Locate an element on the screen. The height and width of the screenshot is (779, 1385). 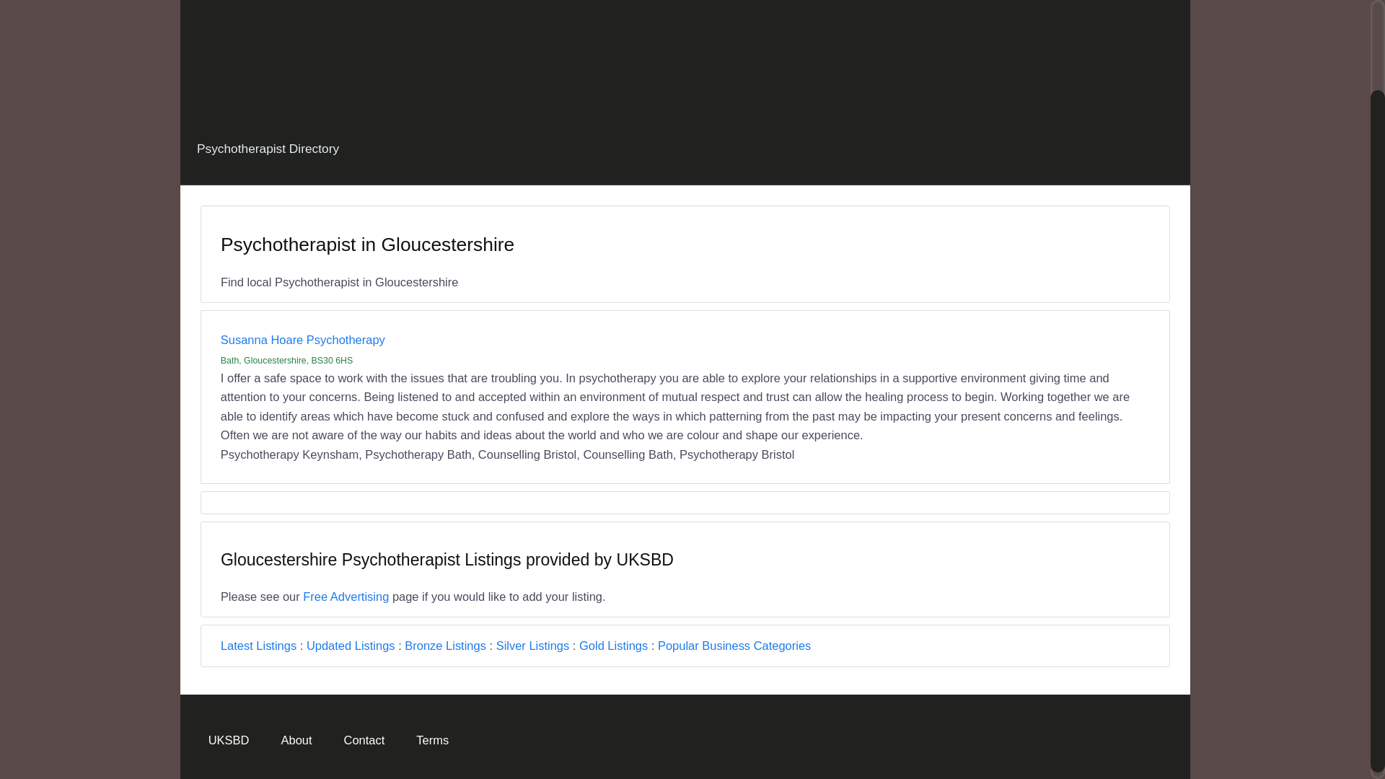
Gold Listings is located at coordinates (613, 645).